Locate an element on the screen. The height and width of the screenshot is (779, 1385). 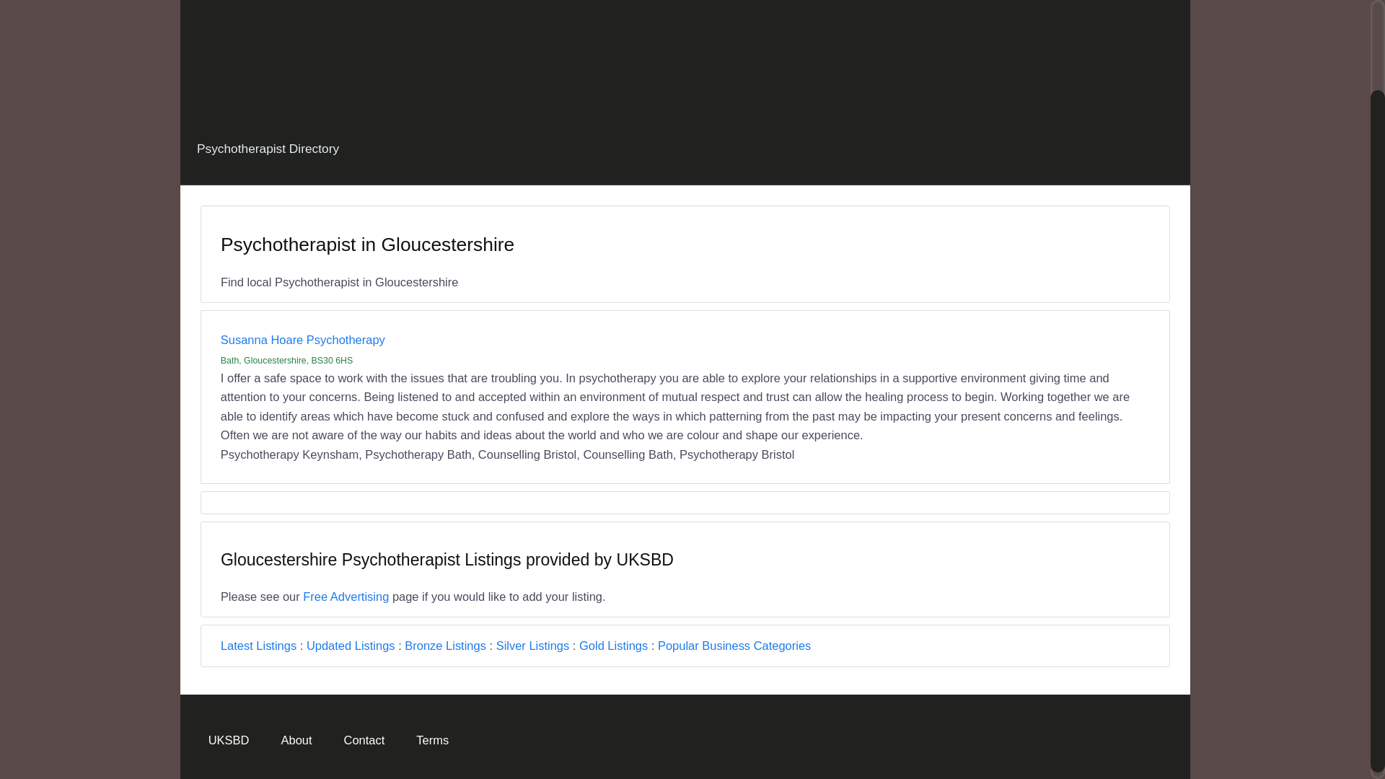
Gold Listings is located at coordinates (613, 645).